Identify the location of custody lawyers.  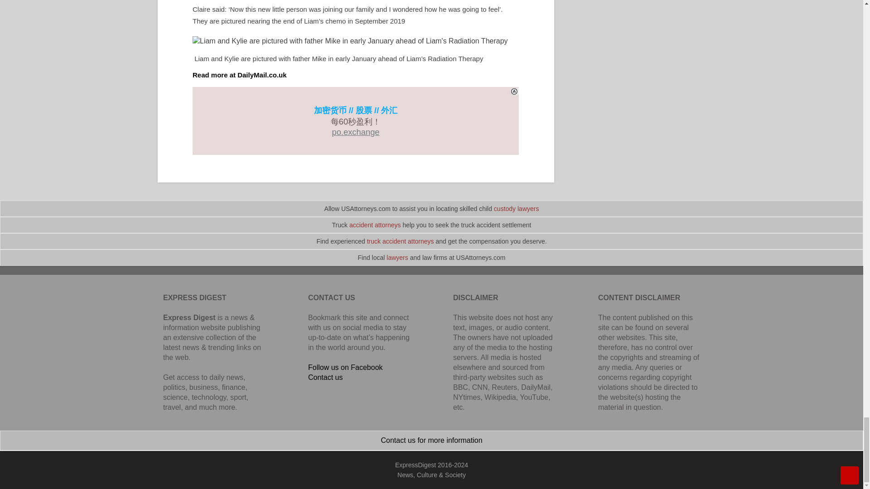
(517, 208).